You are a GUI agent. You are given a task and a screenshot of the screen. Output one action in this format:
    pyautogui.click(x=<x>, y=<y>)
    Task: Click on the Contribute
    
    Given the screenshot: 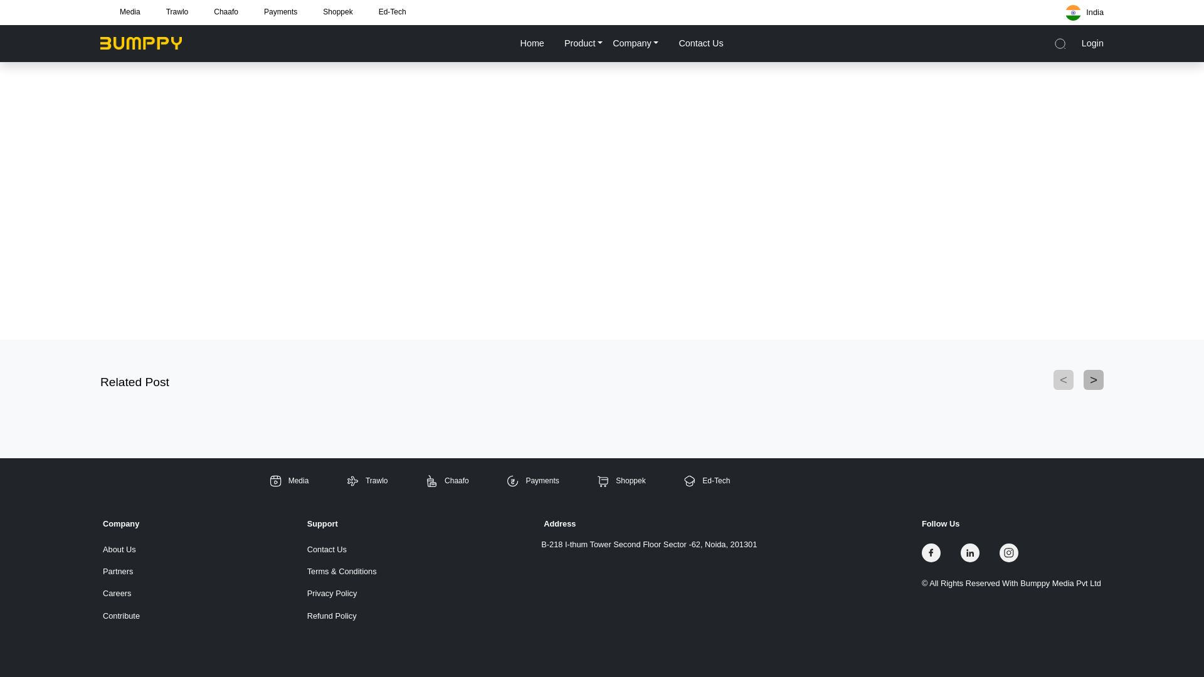 What is the action you would take?
    pyautogui.click(x=120, y=616)
    